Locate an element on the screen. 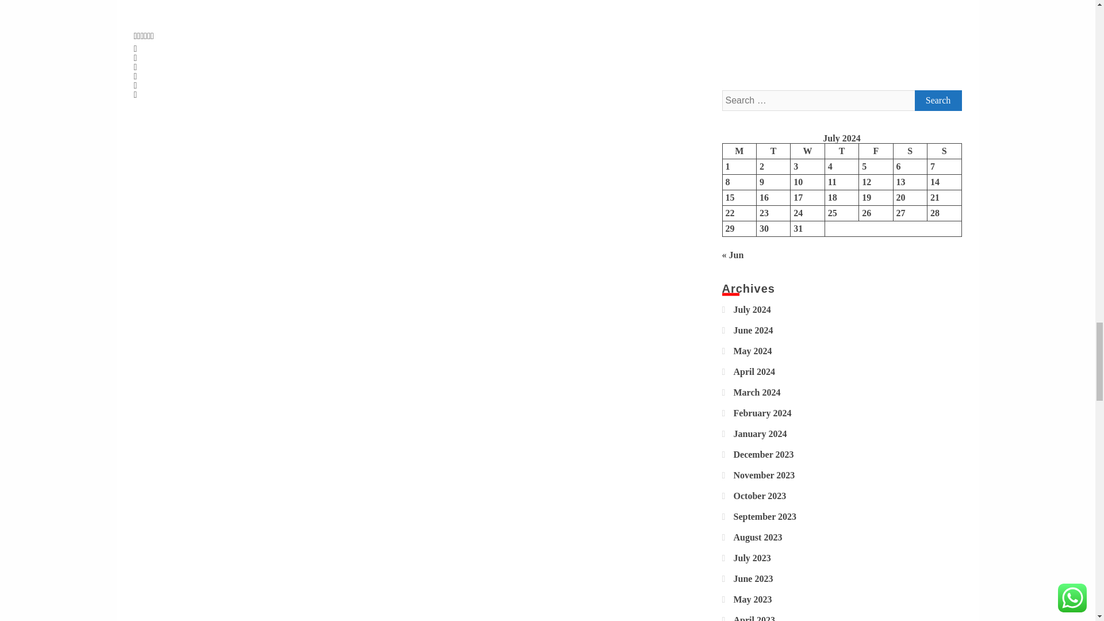 Image resolution: width=1104 pixels, height=621 pixels. Sunday is located at coordinates (944, 151).